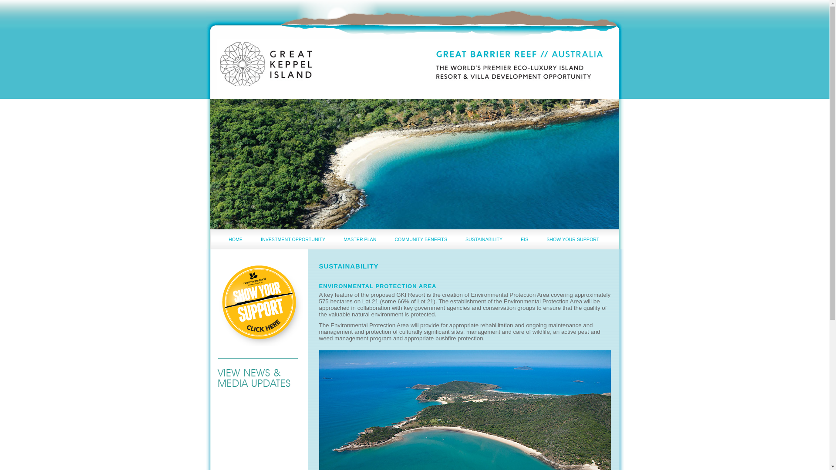  Describe the element at coordinates (421, 239) in the screenshot. I see `COMMUNITY BENEFITS` at that location.